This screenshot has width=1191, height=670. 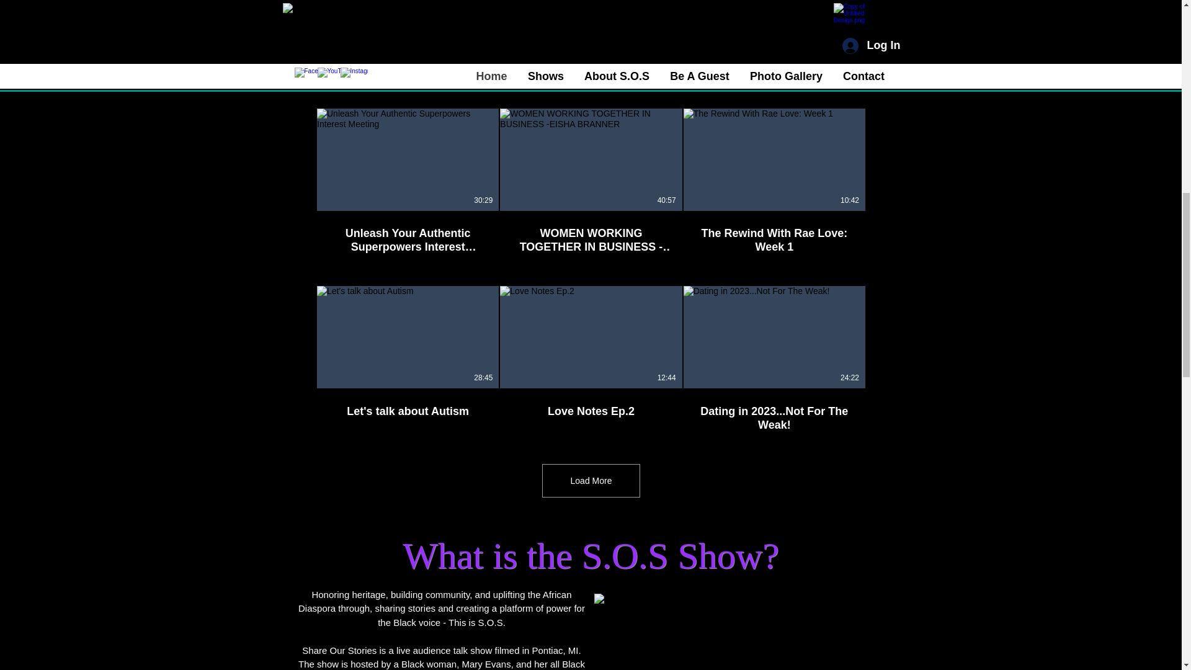 What do you see at coordinates (591, 411) in the screenshot?
I see `Love Notes Ep.2` at bounding box center [591, 411].